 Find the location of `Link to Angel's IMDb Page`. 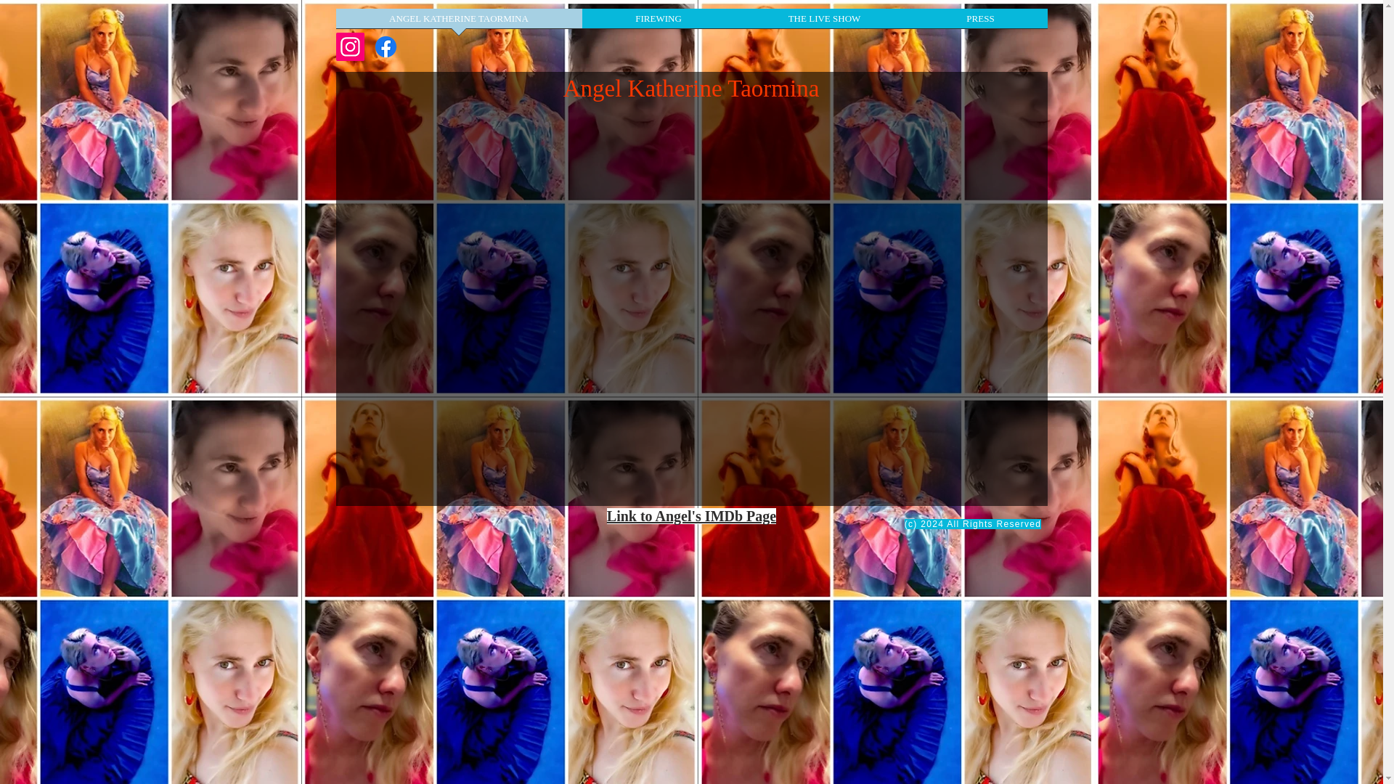

Link to Angel's IMDb Page is located at coordinates (691, 515).